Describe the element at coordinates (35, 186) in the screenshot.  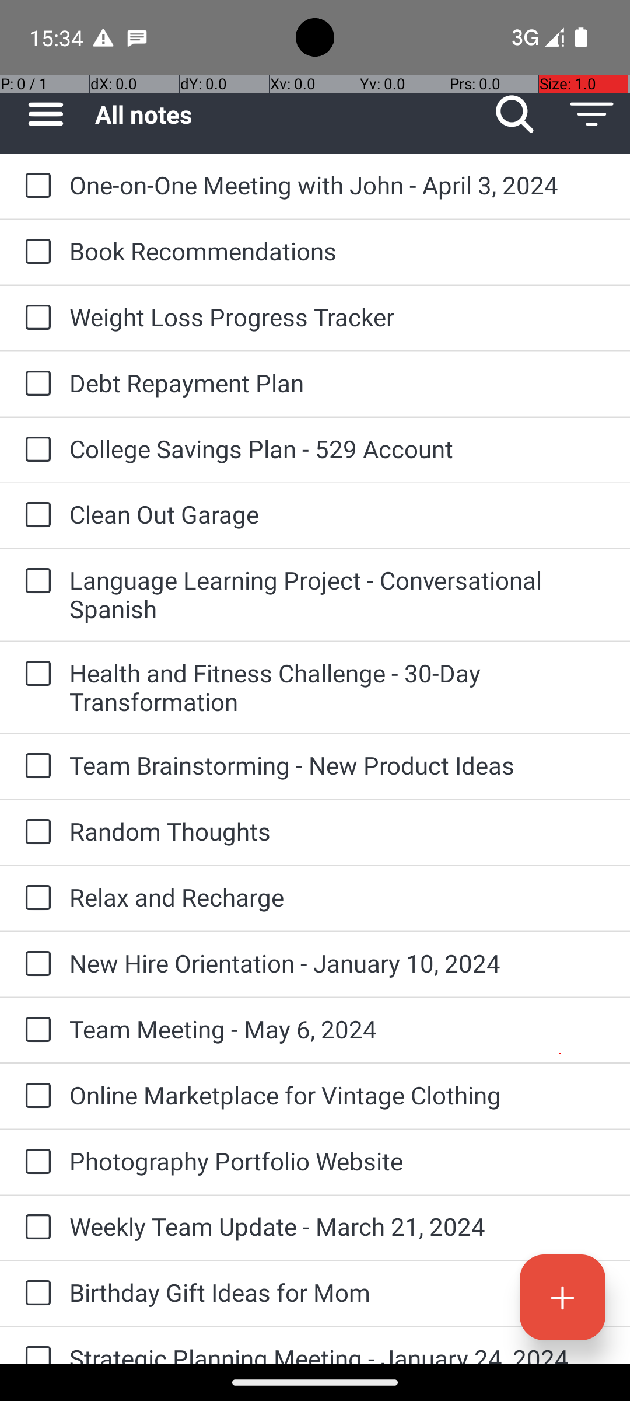
I see `to-do: One-on-One Meeting with John - April 3, 2024` at that location.